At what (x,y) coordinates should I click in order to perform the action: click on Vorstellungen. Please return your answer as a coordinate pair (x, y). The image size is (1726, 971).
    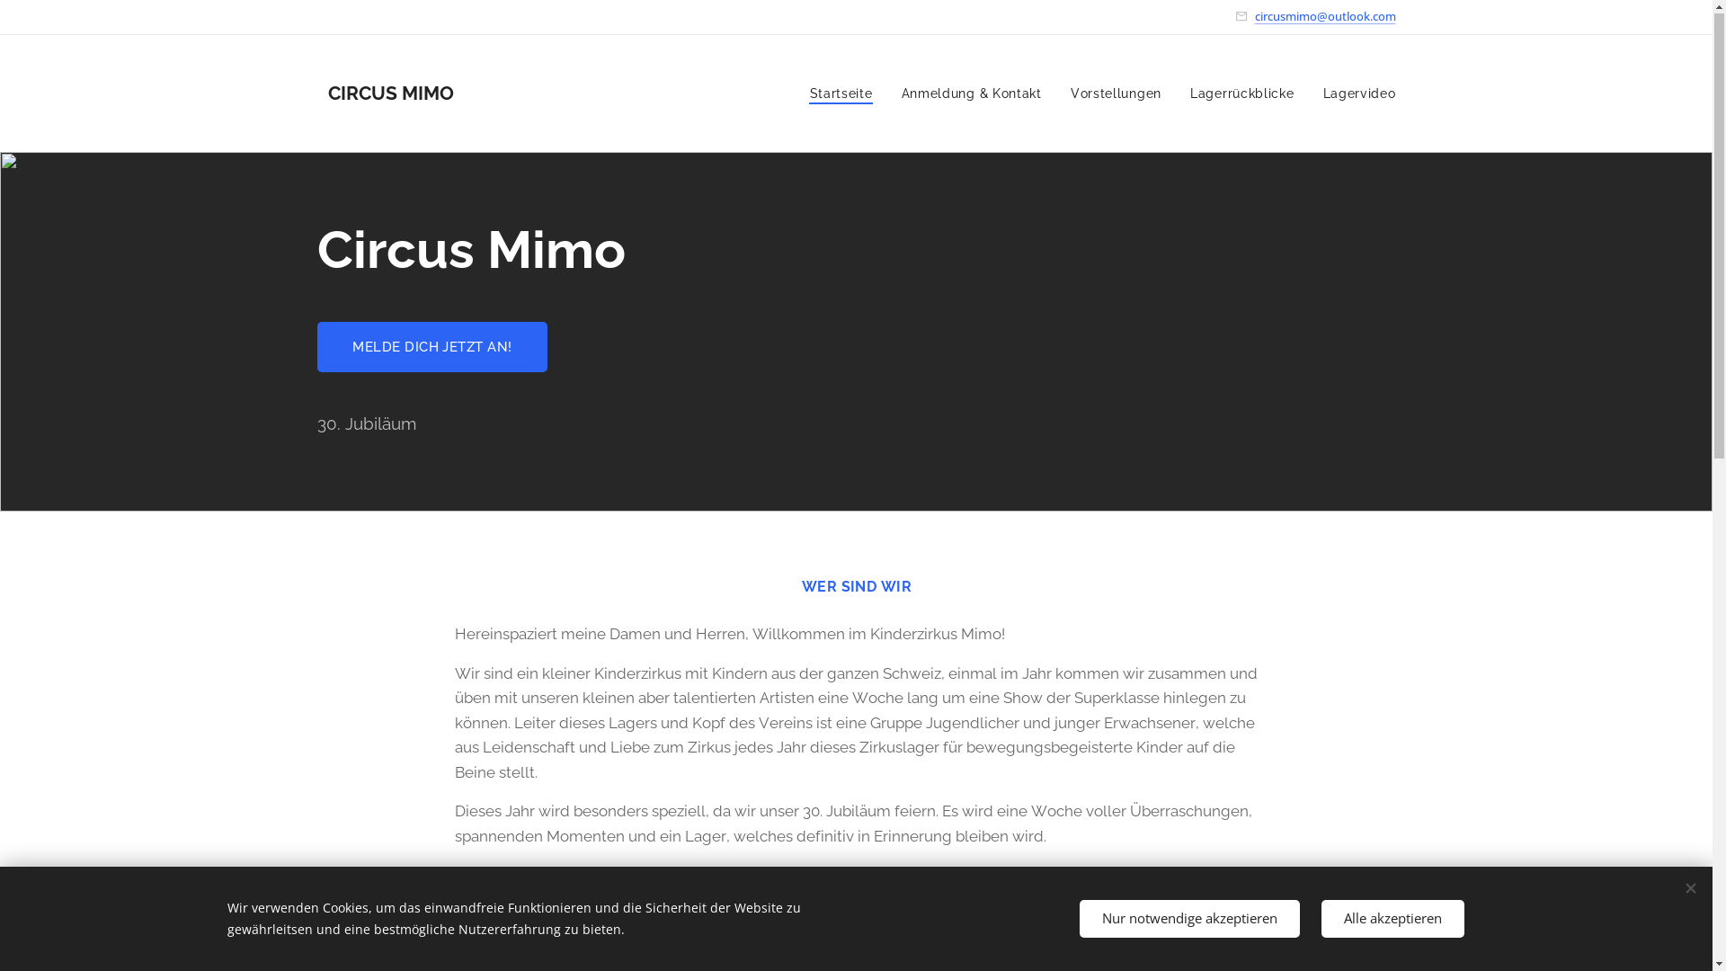
    Looking at the image, I should click on (1117, 94).